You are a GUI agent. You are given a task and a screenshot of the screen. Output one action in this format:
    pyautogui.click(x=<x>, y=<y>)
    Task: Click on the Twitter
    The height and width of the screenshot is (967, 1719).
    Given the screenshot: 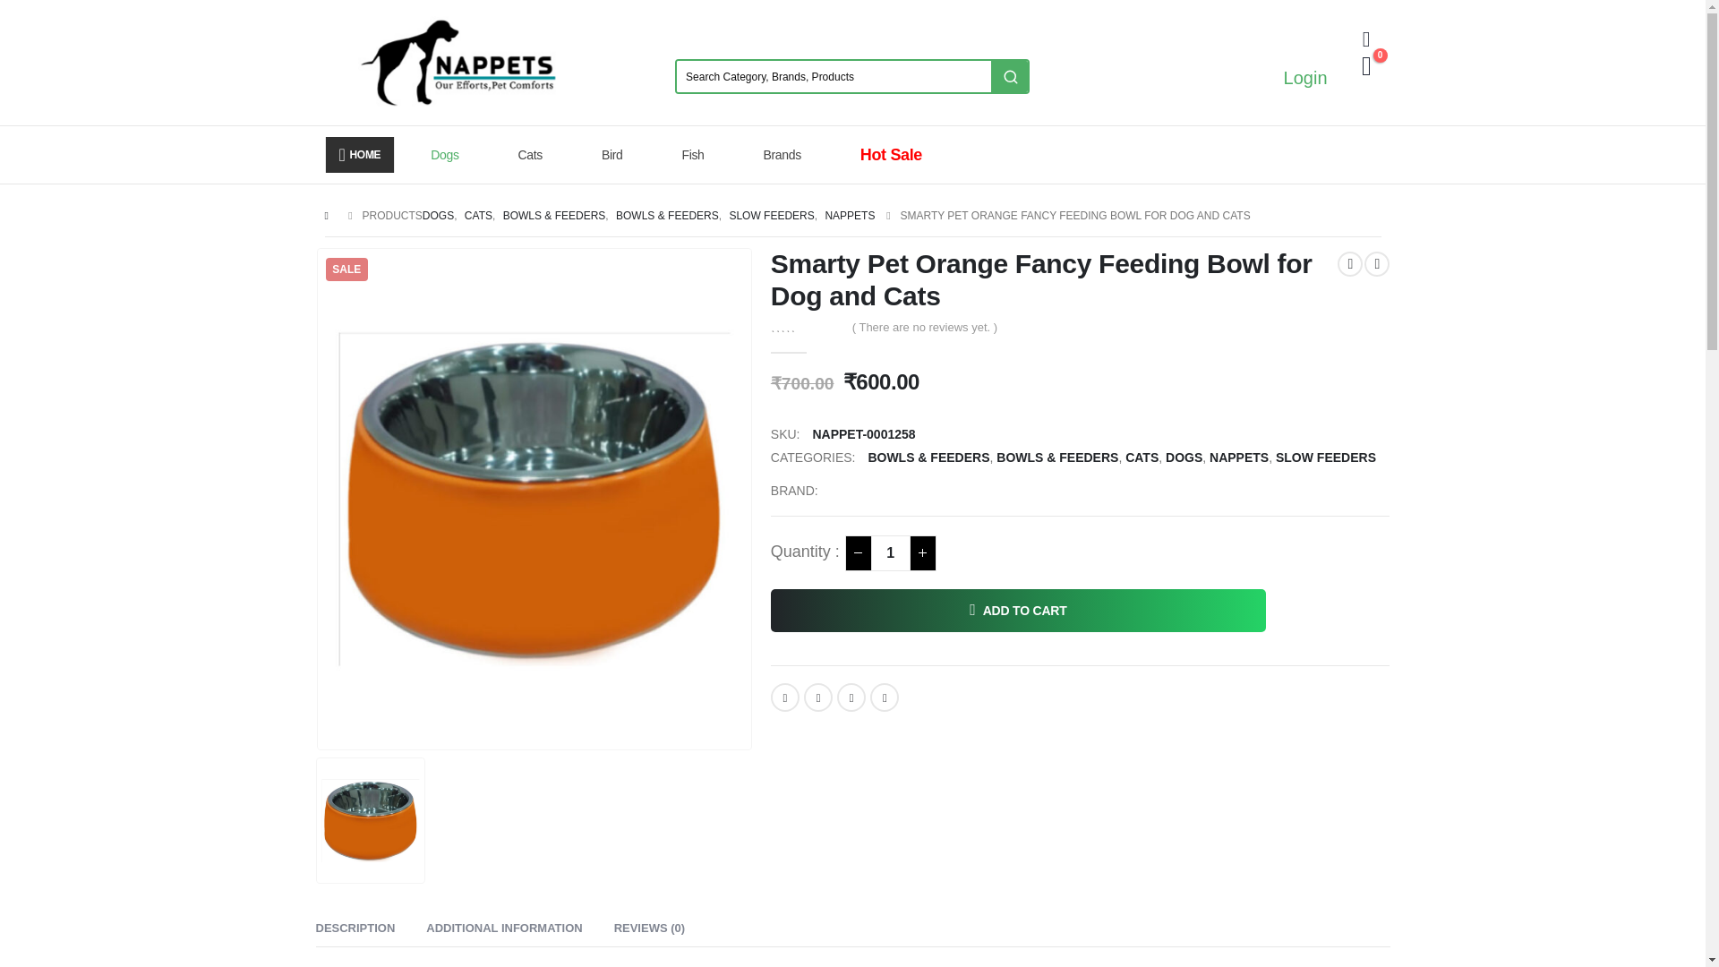 What is the action you would take?
    pyautogui.click(x=818, y=697)
    